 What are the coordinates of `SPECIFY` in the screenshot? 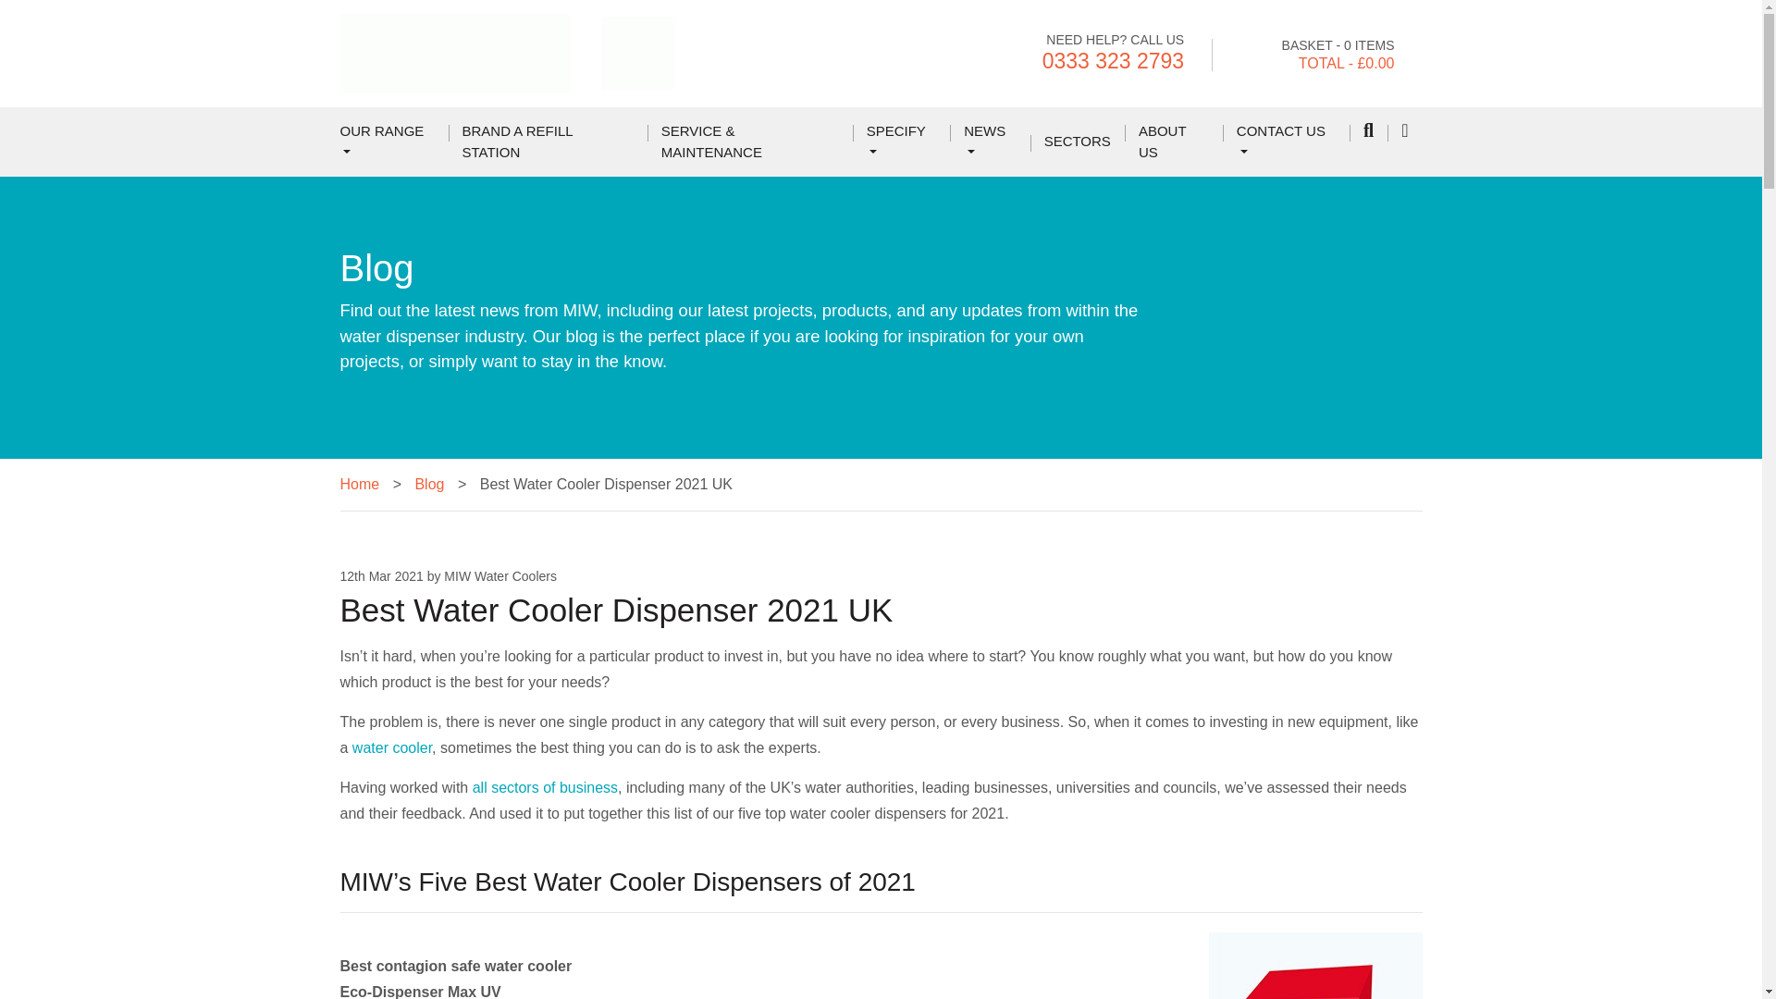 It's located at (901, 142).